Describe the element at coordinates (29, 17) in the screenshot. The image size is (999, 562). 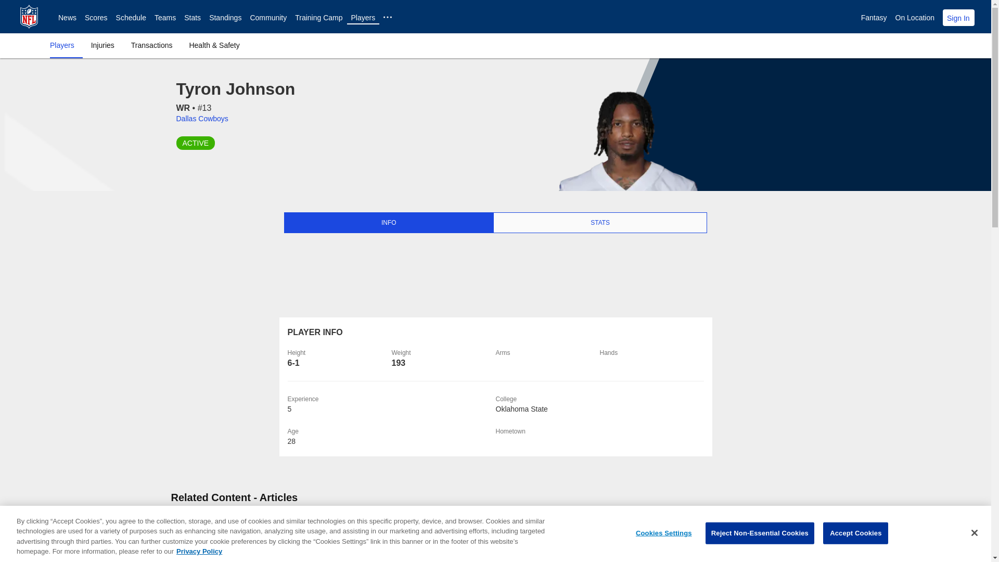
I see `Link to NFL homepage` at that location.